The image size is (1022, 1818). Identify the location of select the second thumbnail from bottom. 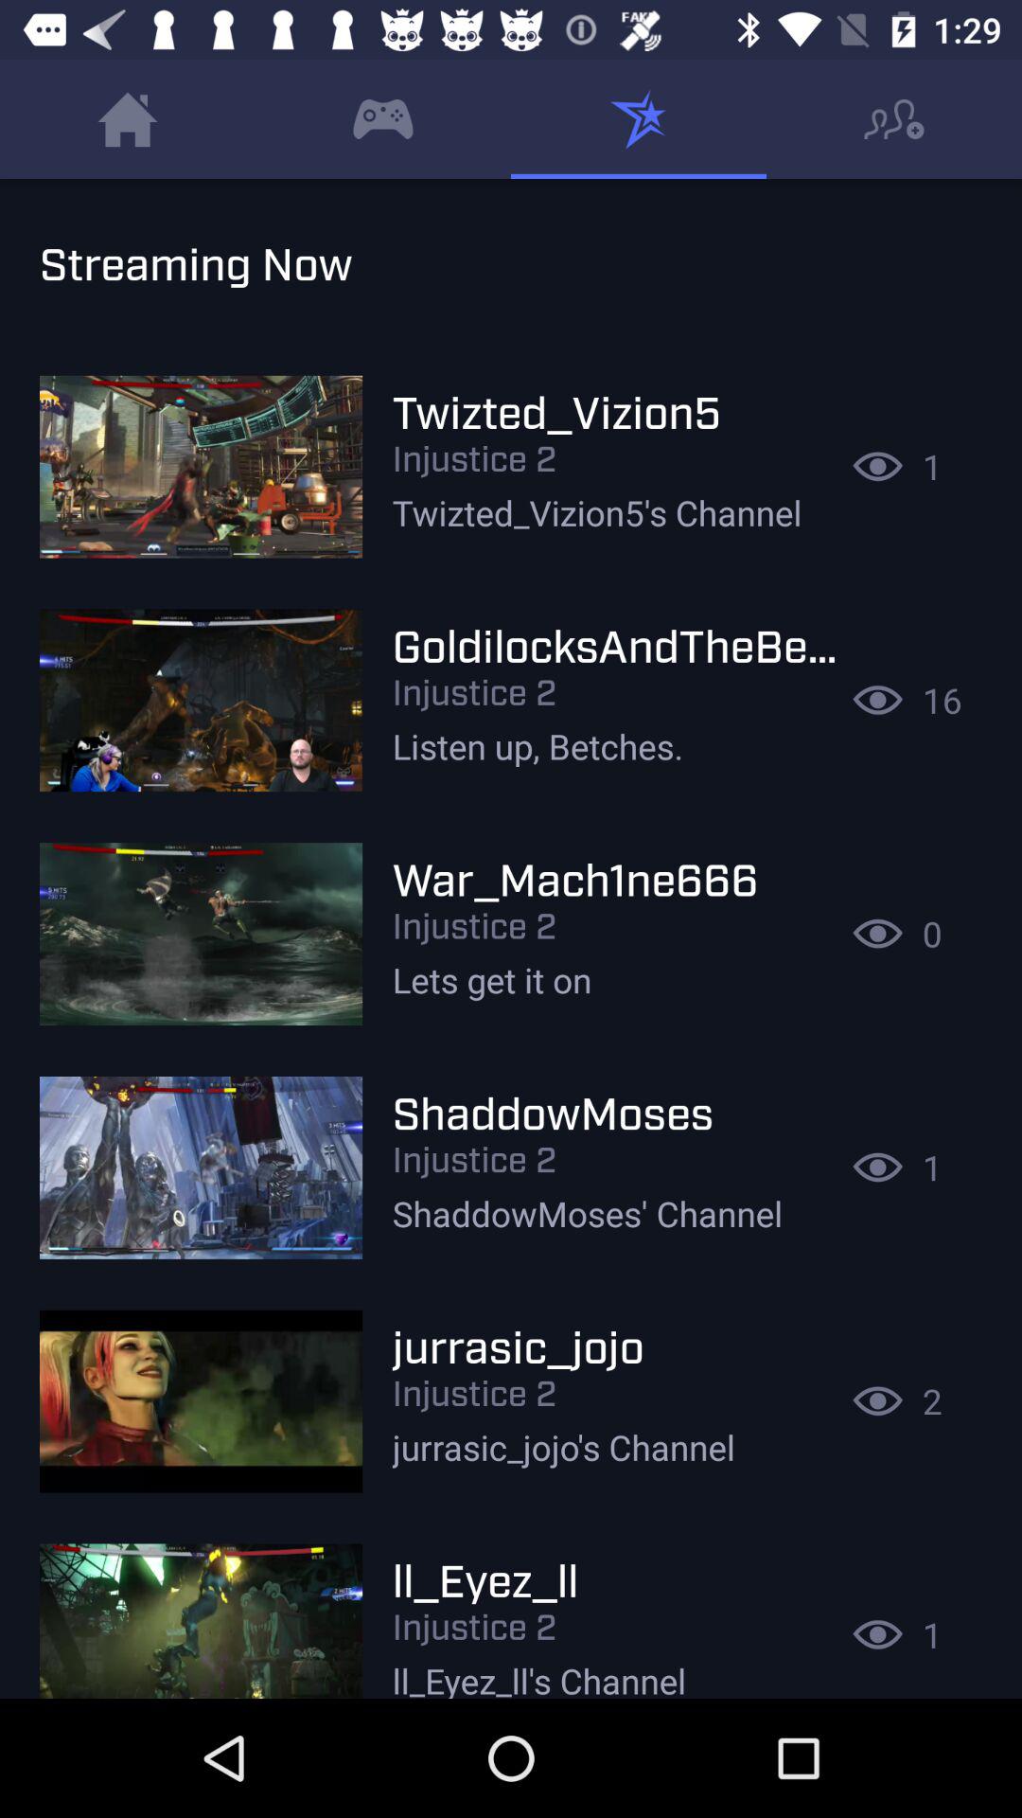
(201, 1400).